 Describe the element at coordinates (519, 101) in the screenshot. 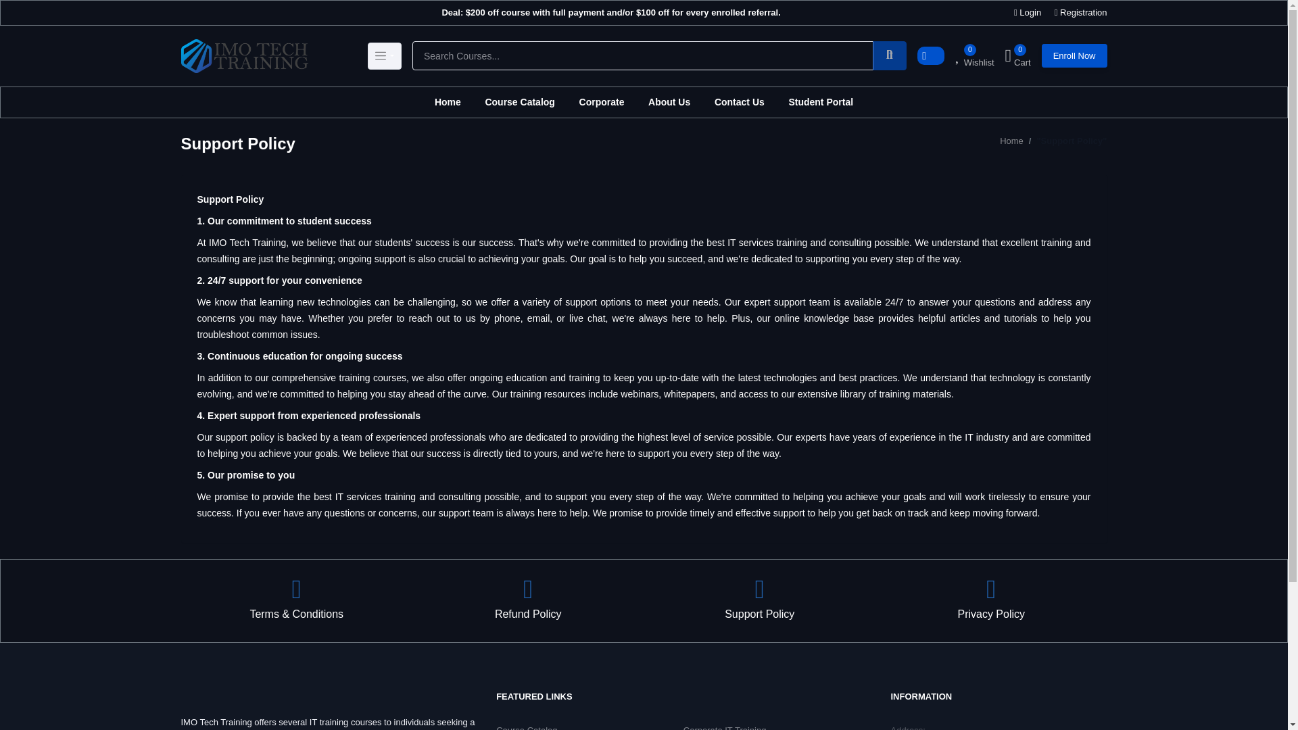

I see `Course Catalog` at that location.